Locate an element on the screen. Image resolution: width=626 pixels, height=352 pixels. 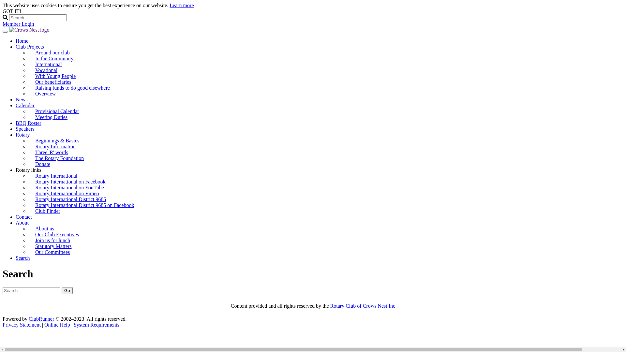
Contact is located at coordinates (24, 217).